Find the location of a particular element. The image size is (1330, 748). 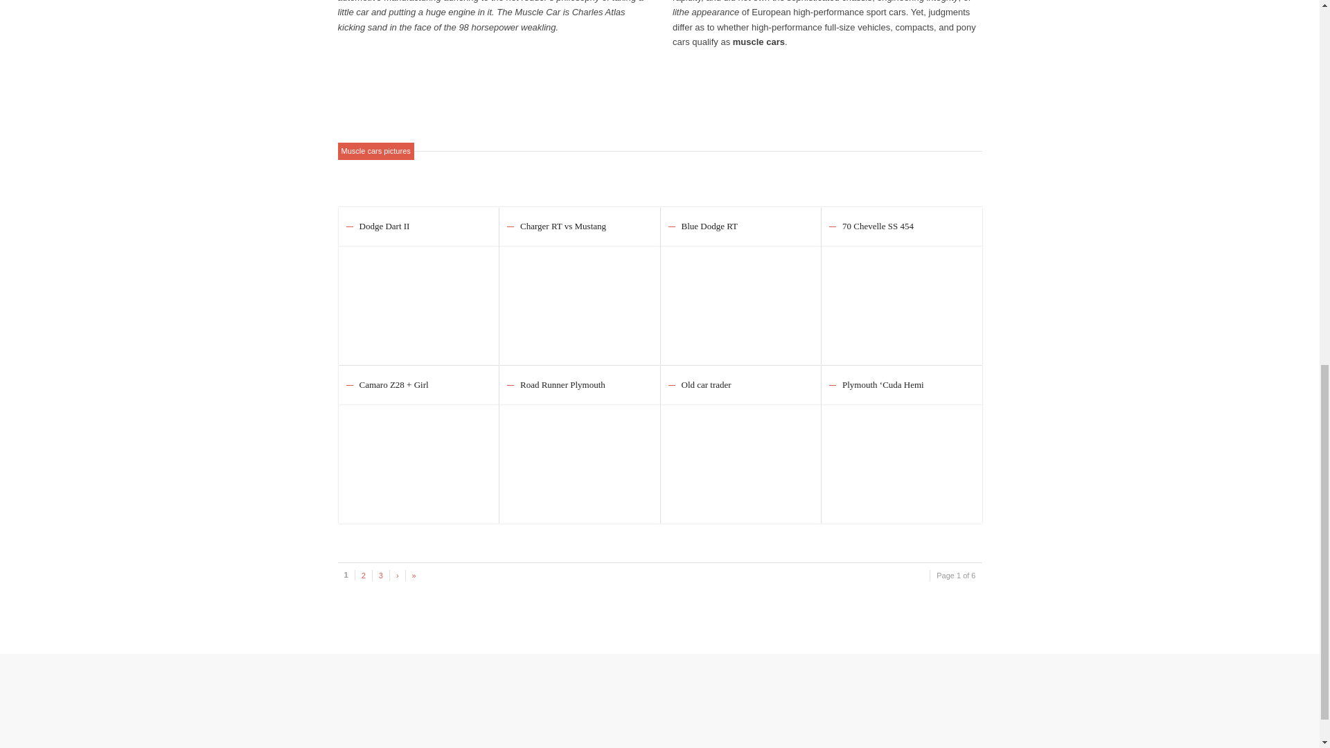

Charger RT vs Mustang is located at coordinates (579, 299).